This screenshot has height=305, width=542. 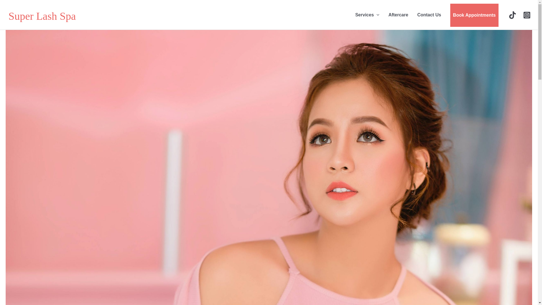 What do you see at coordinates (42, 16) in the screenshot?
I see `Super Lash Spa` at bounding box center [42, 16].